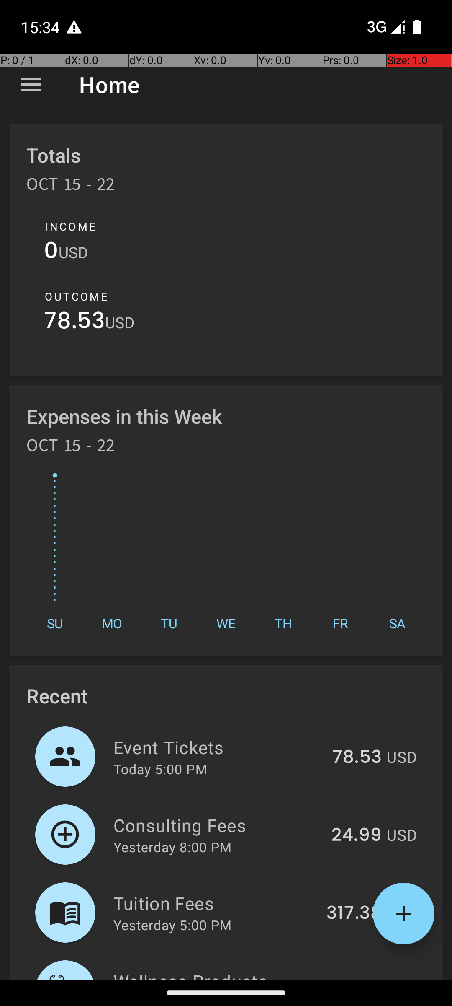  Describe the element at coordinates (160, 769) in the screenshot. I see `Today 5:00 PM` at that location.